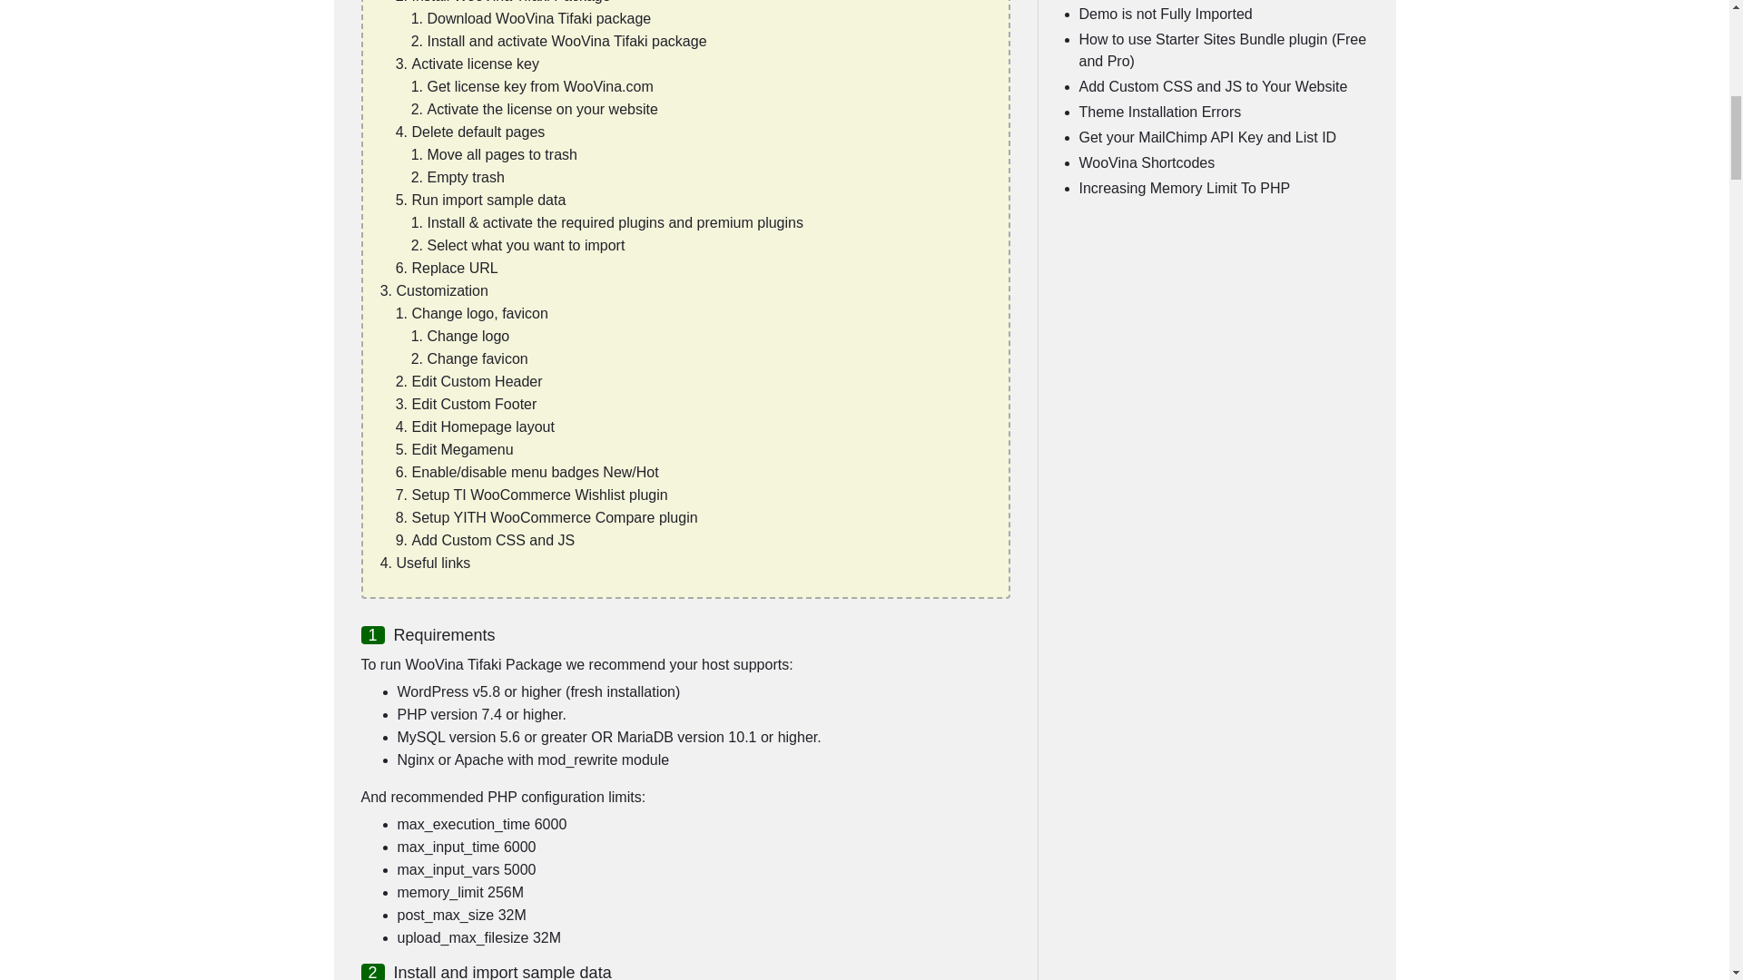  I want to click on Empty trash, so click(465, 177).